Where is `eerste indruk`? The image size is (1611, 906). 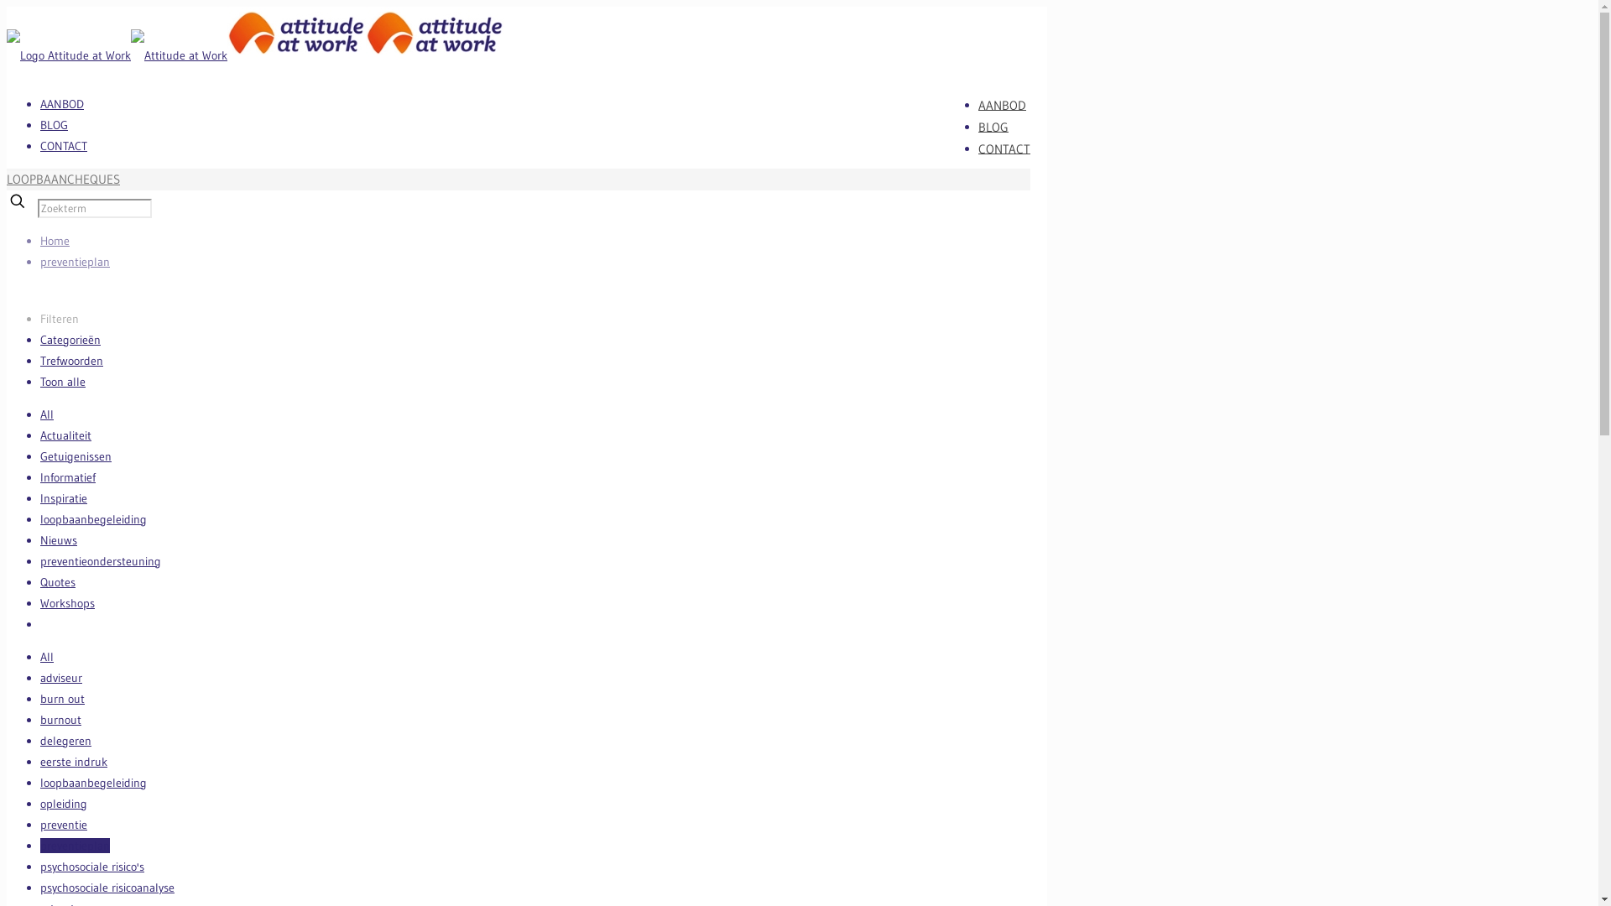 eerste indruk is located at coordinates (74, 762).